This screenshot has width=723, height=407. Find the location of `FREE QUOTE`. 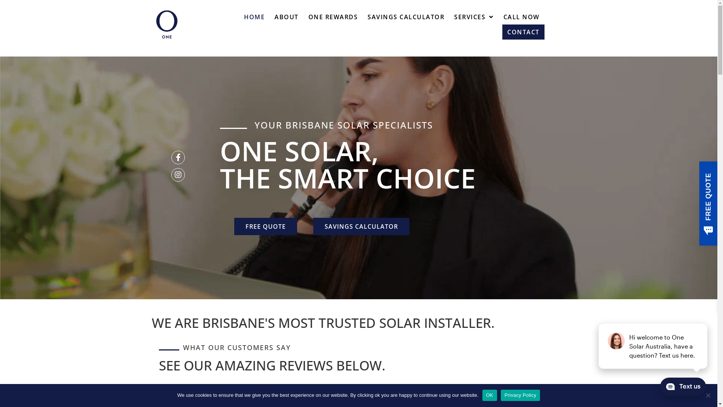

FREE QUOTE is located at coordinates (266, 226).